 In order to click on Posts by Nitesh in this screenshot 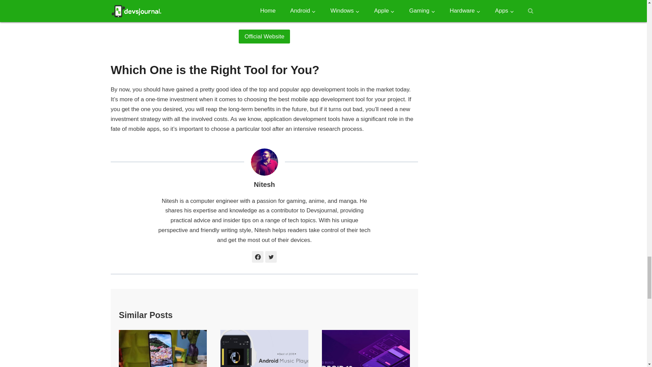, I will do `click(264, 185)`.